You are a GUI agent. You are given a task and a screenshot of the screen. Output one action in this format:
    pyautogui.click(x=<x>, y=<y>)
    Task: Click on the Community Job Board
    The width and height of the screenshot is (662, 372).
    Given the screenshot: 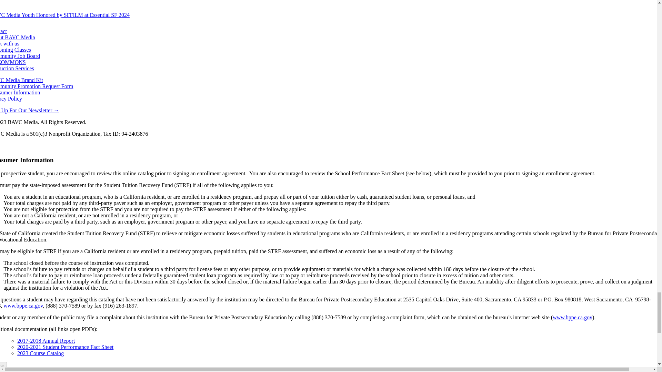 What is the action you would take?
    pyautogui.click(x=20, y=56)
    